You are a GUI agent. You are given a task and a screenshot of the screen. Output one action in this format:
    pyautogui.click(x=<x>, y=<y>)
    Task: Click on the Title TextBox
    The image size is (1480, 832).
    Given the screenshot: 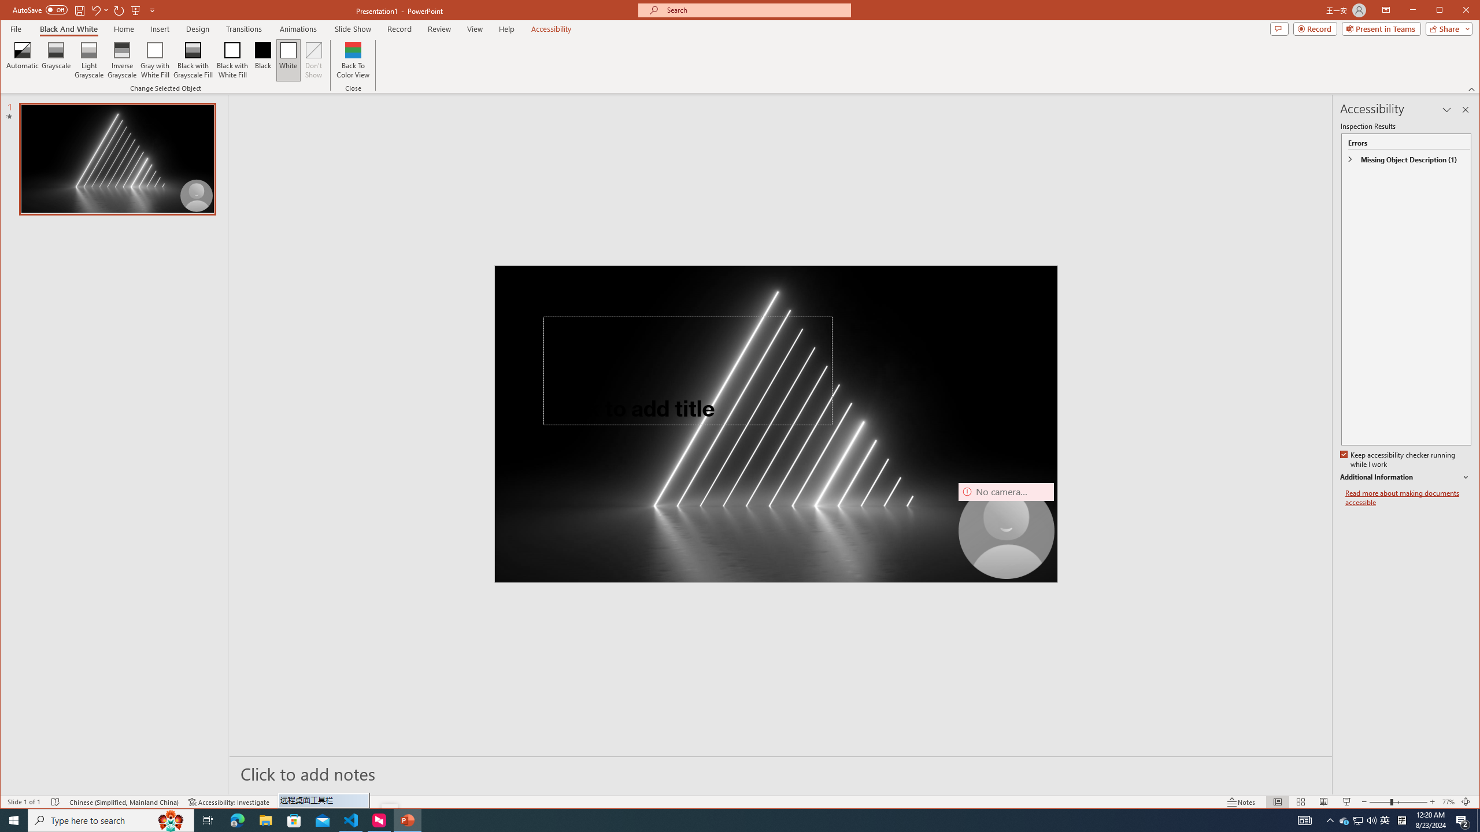 What is the action you would take?
    pyautogui.click(x=687, y=371)
    